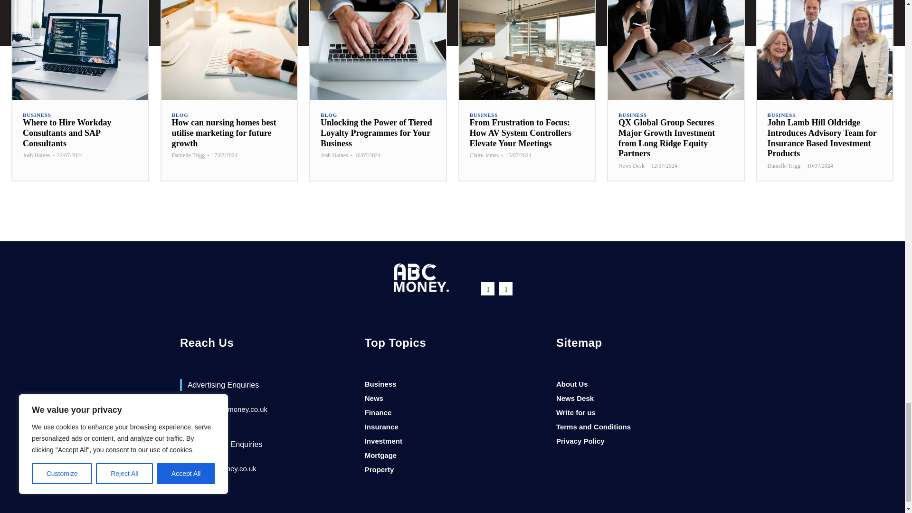 This screenshot has height=513, width=912. I want to click on Where to Hire Workday Consultants and SAP Consultants, so click(67, 133).